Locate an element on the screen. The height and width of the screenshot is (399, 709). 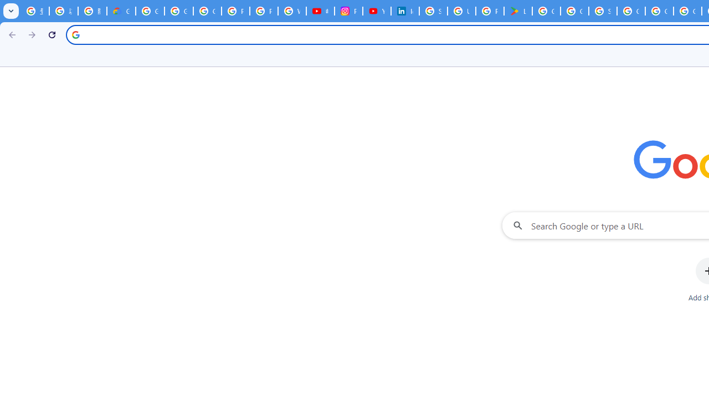
YouTube Culture & Trends - On The Rise: Handcam Videos is located at coordinates (377, 11).